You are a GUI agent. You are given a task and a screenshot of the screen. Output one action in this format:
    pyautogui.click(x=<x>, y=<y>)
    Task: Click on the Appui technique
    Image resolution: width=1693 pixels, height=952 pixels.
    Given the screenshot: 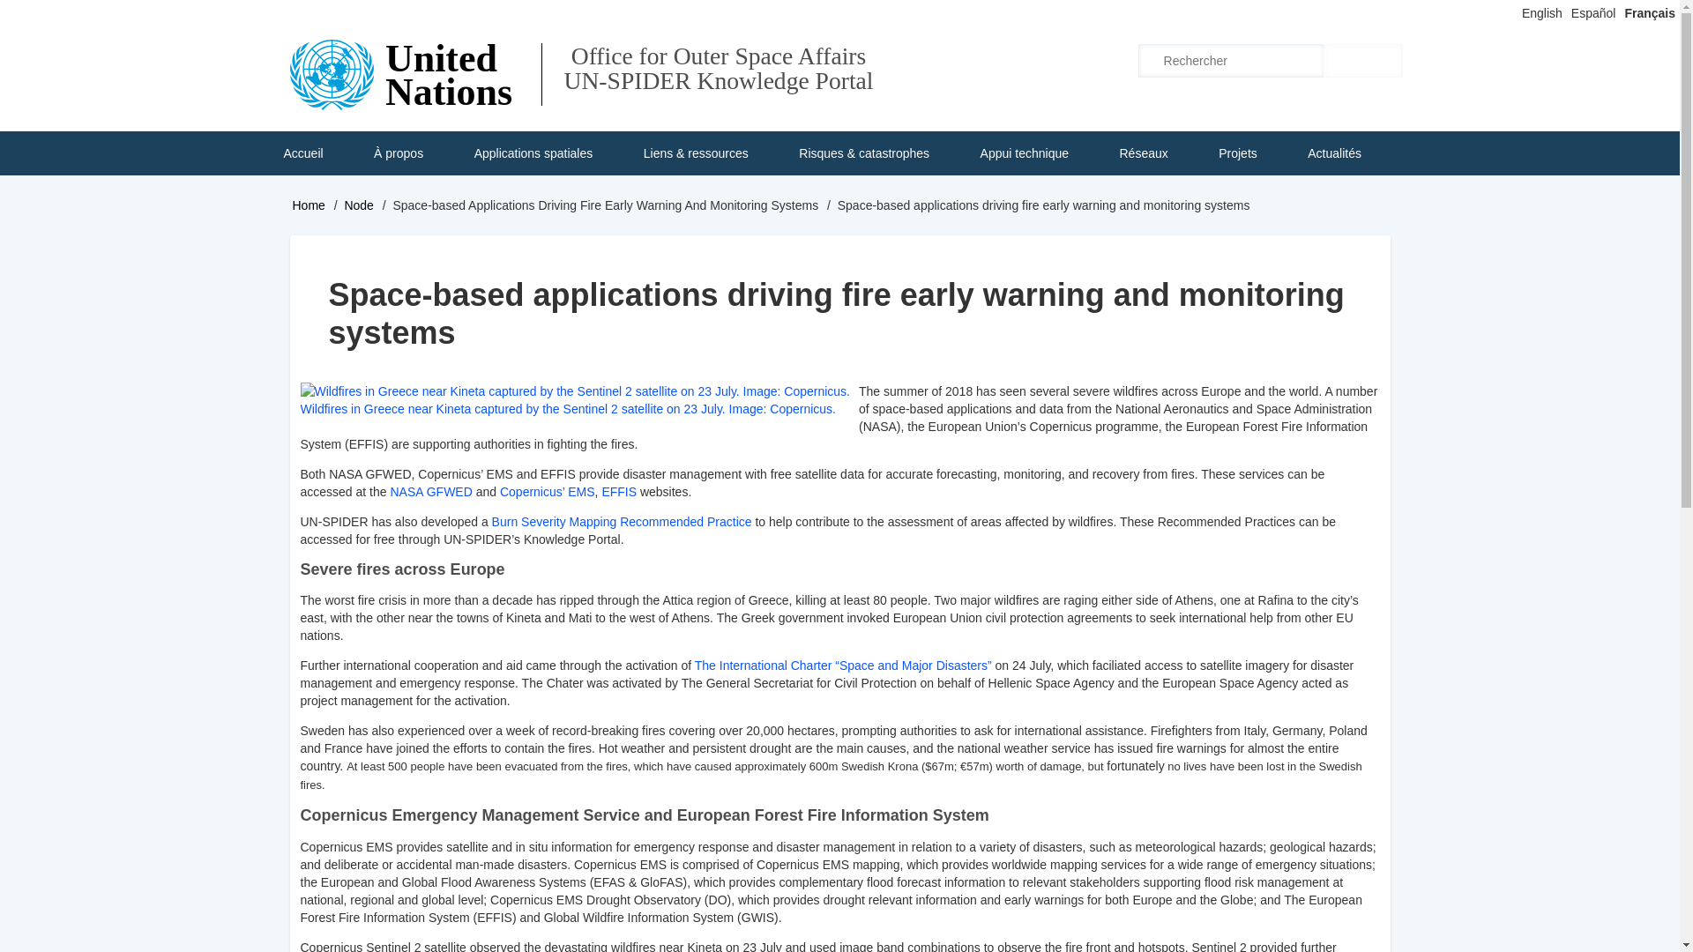 What is the action you would take?
    pyautogui.click(x=1025, y=153)
    